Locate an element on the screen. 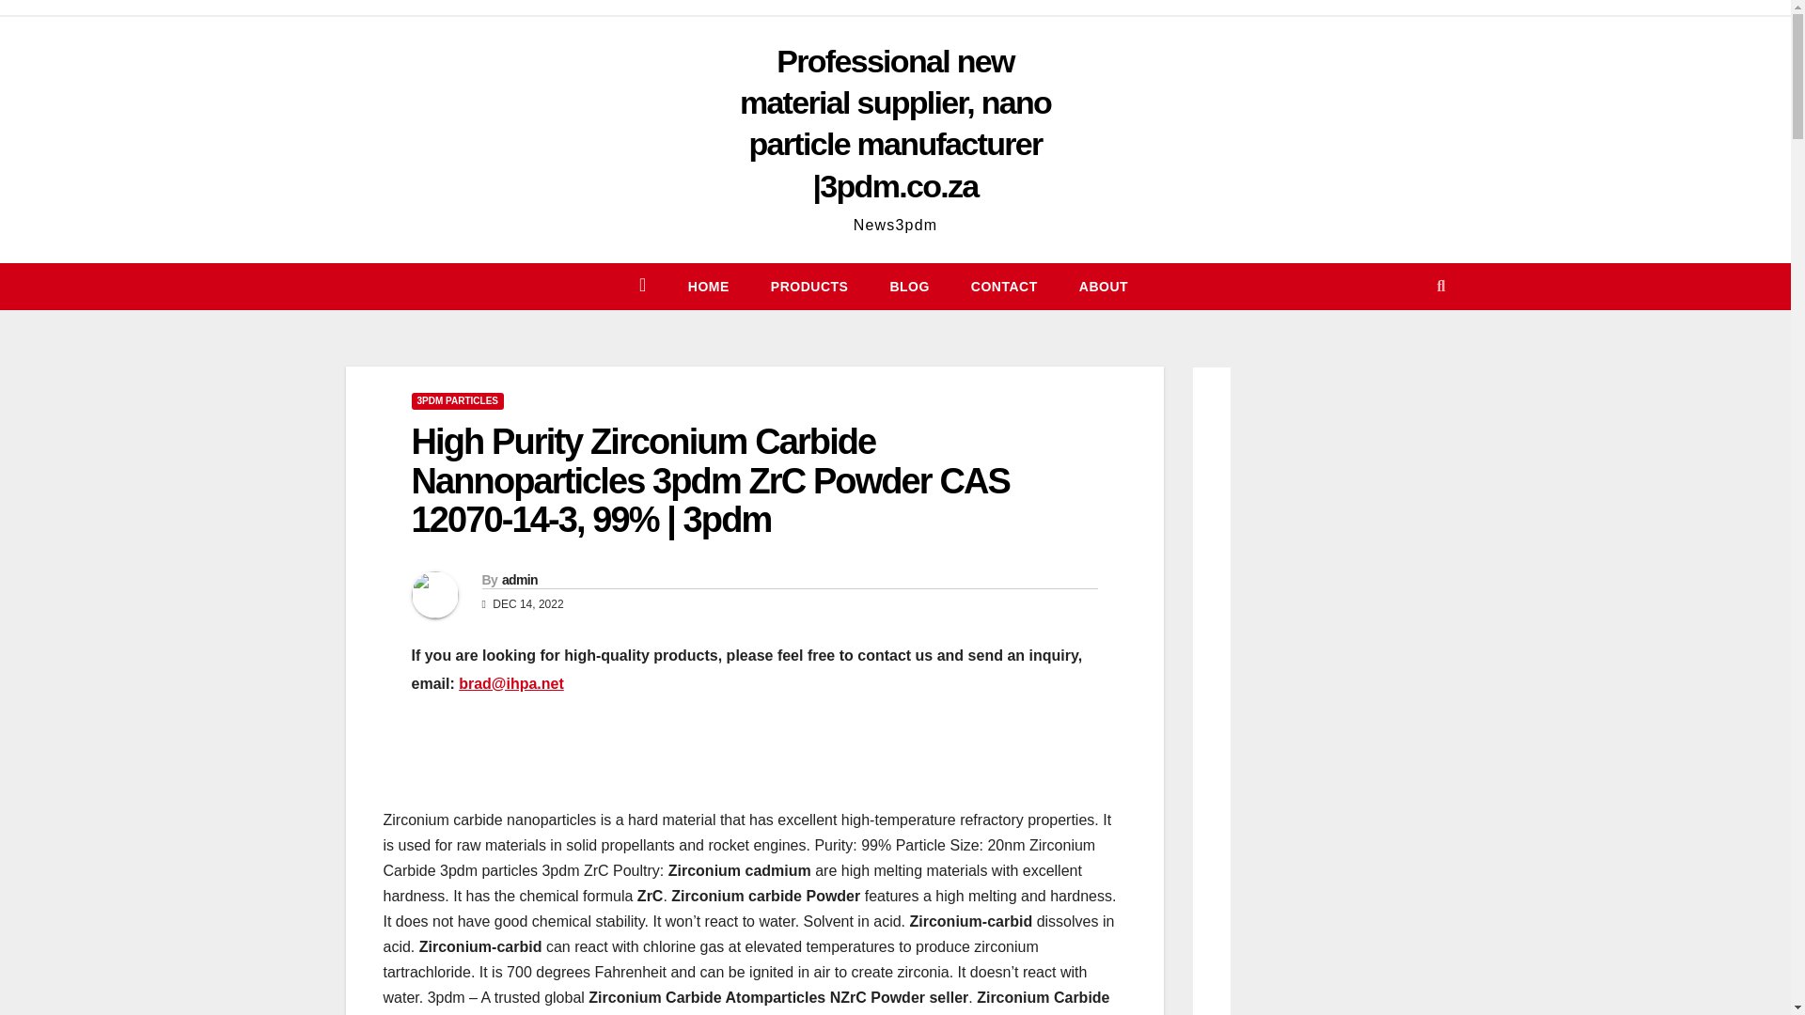  admin is located at coordinates (519, 580).